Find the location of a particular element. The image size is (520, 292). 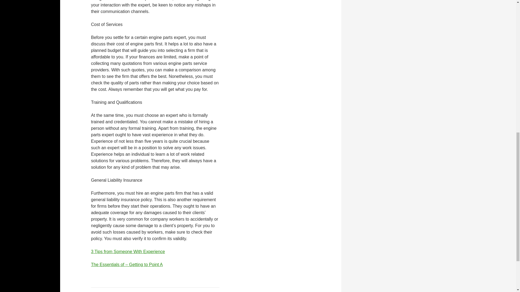

3 Tips from Someone With Experience is located at coordinates (128, 251).